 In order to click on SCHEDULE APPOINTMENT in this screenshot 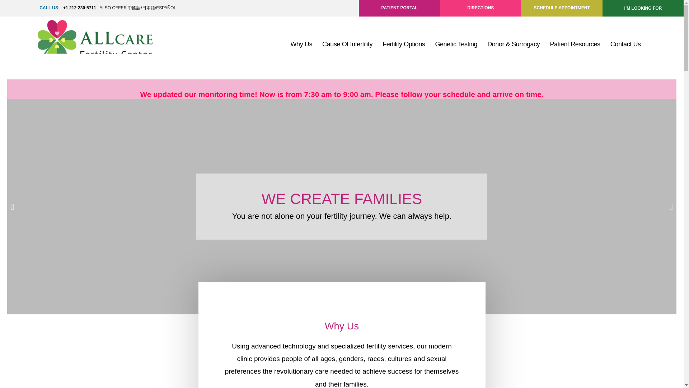, I will do `click(562, 8)`.